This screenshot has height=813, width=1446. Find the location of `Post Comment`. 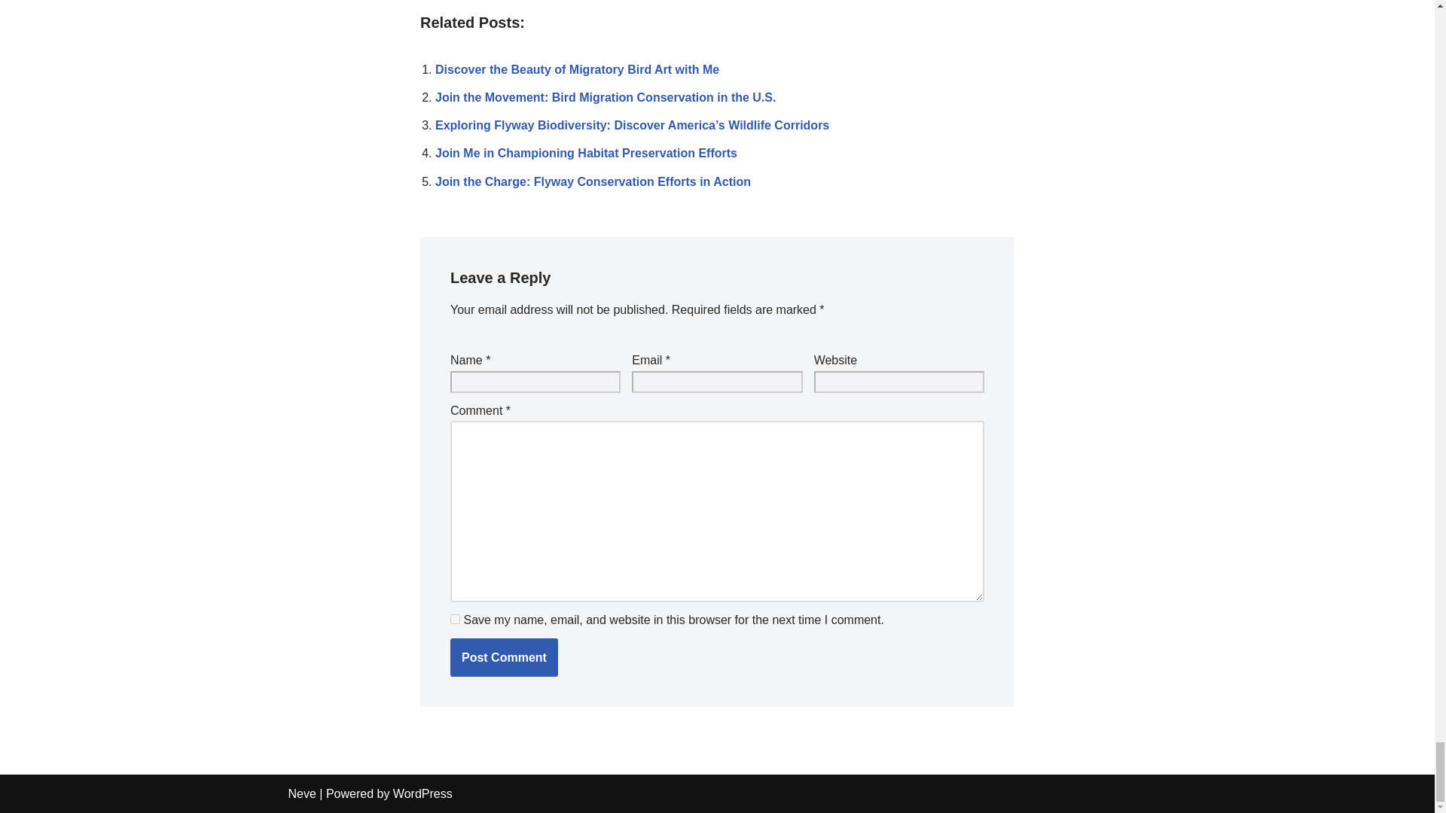

Post Comment is located at coordinates (504, 657).